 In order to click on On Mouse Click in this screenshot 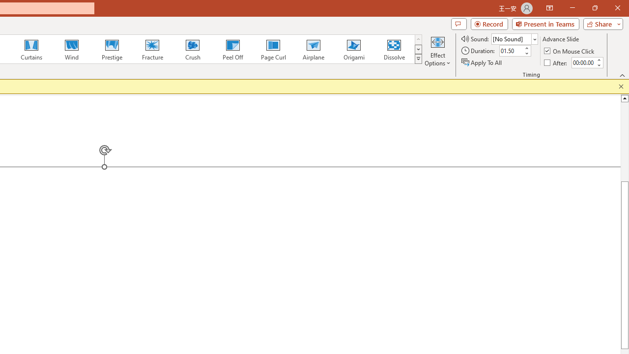, I will do `click(570, 51)`.